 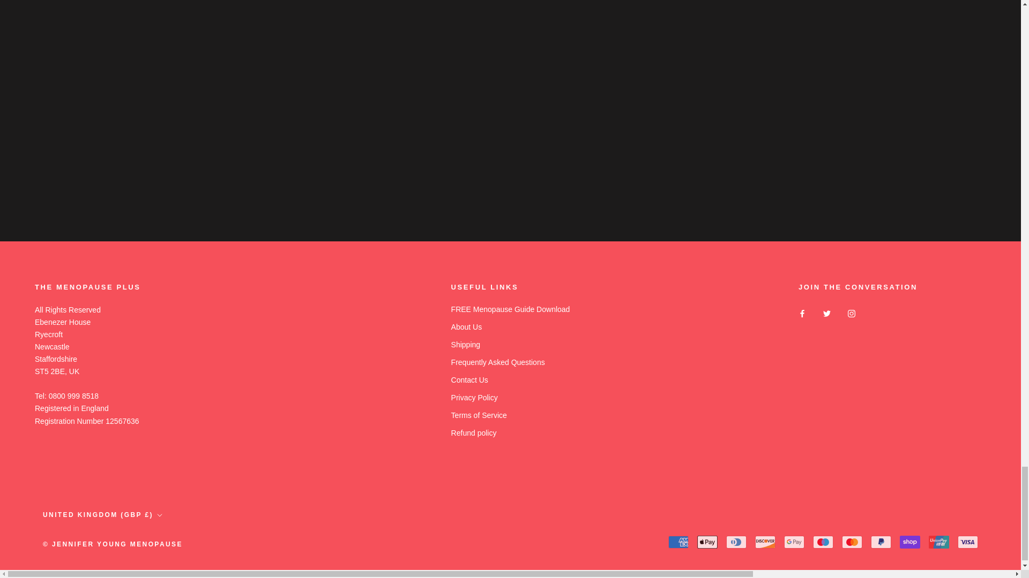 What do you see at coordinates (881, 542) in the screenshot?
I see `PayPal` at bounding box center [881, 542].